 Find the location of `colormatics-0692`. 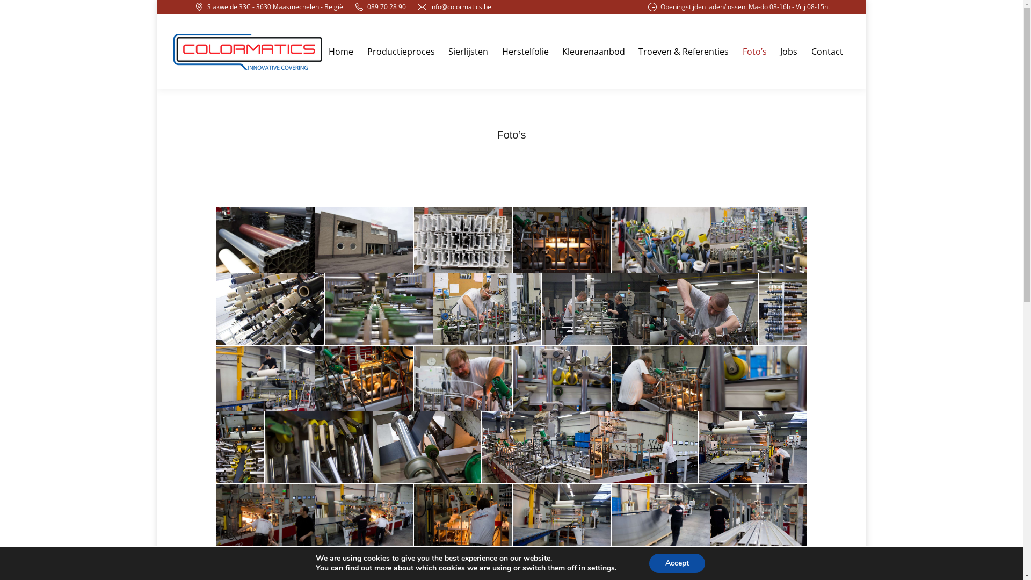

colormatics-0692 is located at coordinates (562, 379).